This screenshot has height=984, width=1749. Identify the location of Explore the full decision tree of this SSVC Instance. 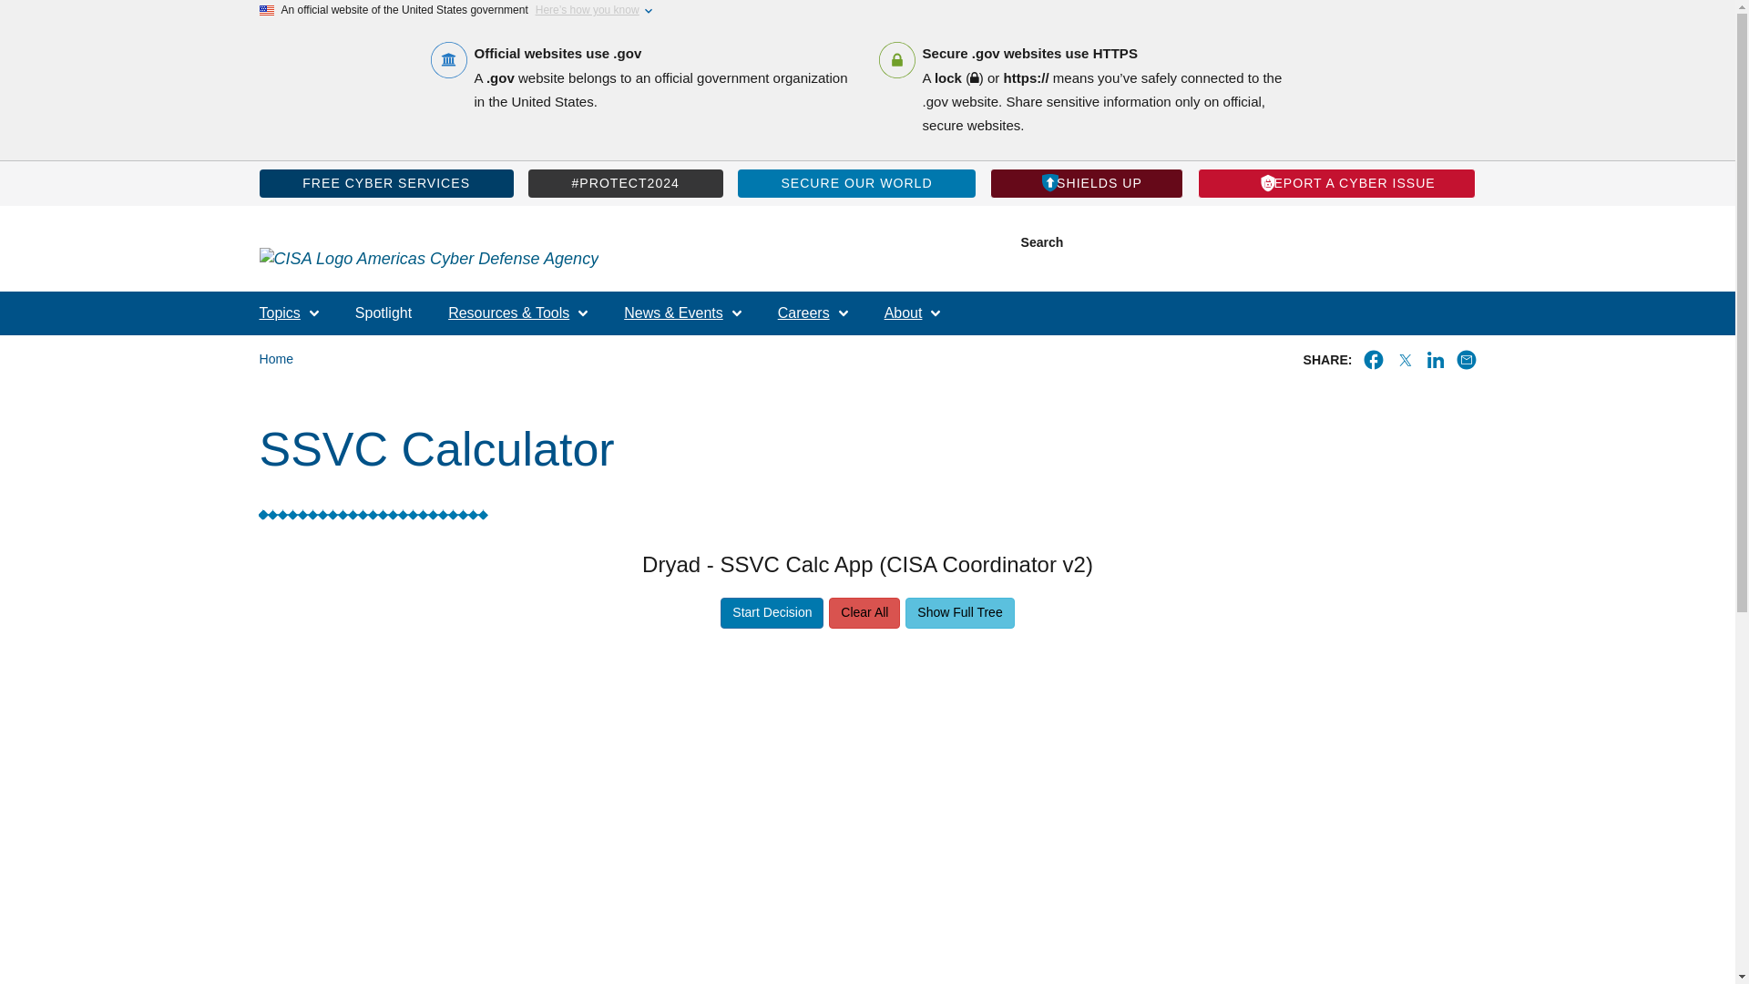
(960, 612).